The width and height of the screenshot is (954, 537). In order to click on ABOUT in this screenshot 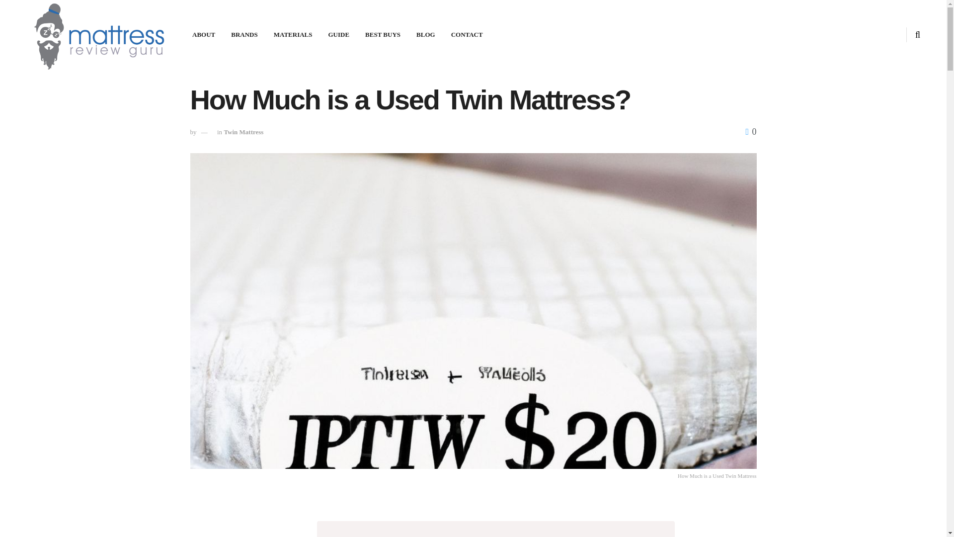, I will do `click(204, 35)`.